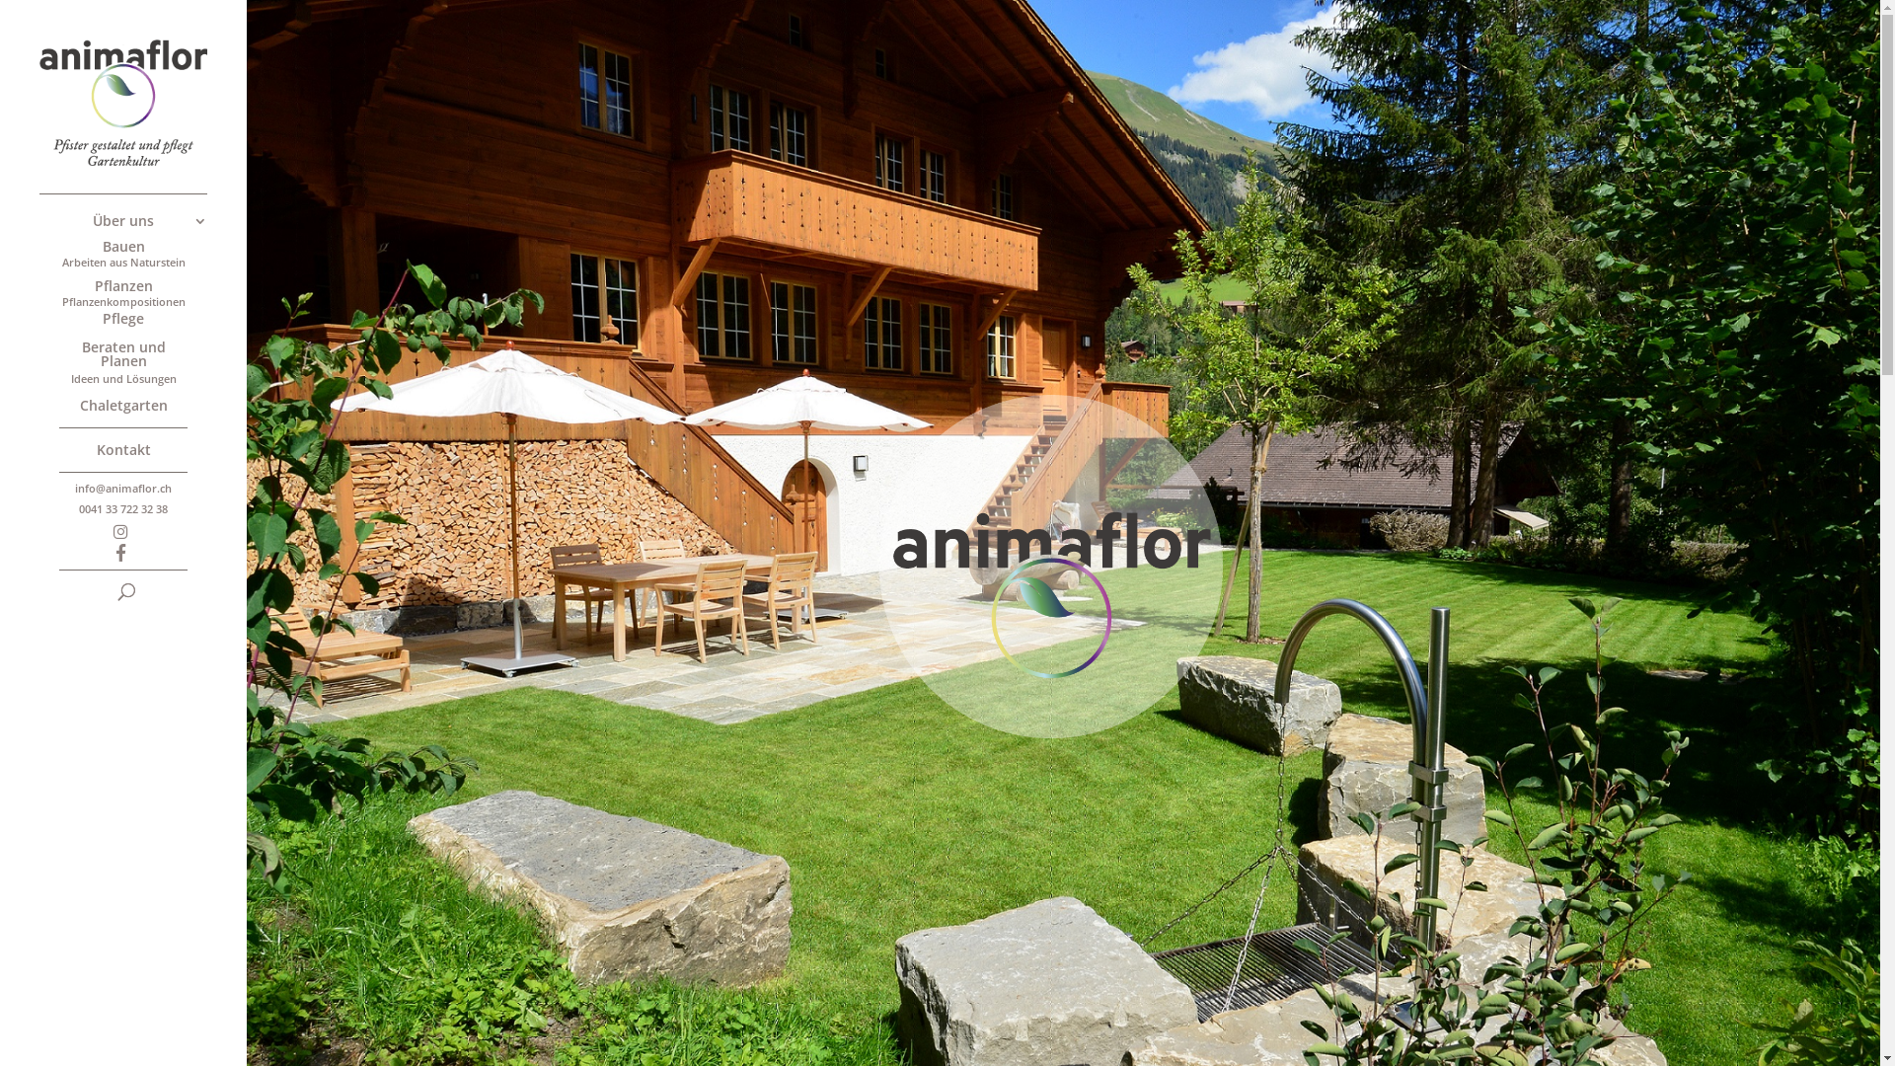 The height and width of the screenshot is (1066, 1895). Describe the element at coordinates (143, 452) in the screenshot. I see `Kontakt` at that location.